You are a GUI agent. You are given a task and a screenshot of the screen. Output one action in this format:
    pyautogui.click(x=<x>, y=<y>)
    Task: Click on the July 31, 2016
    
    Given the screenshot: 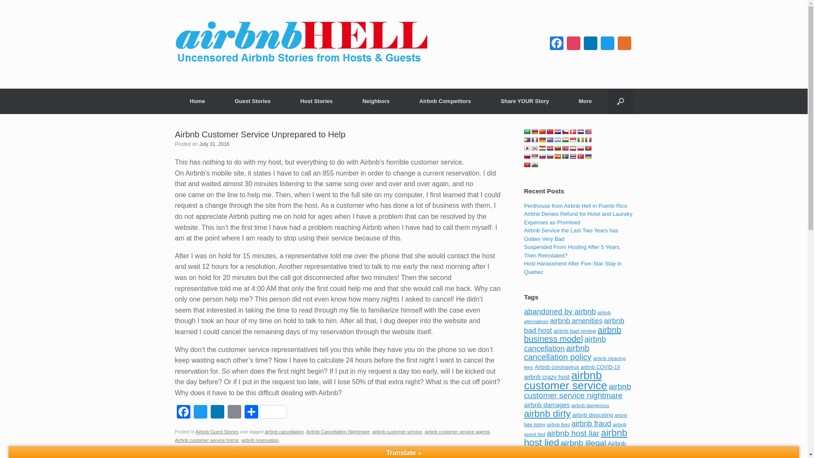 What is the action you would take?
    pyautogui.click(x=215, y=143)
    